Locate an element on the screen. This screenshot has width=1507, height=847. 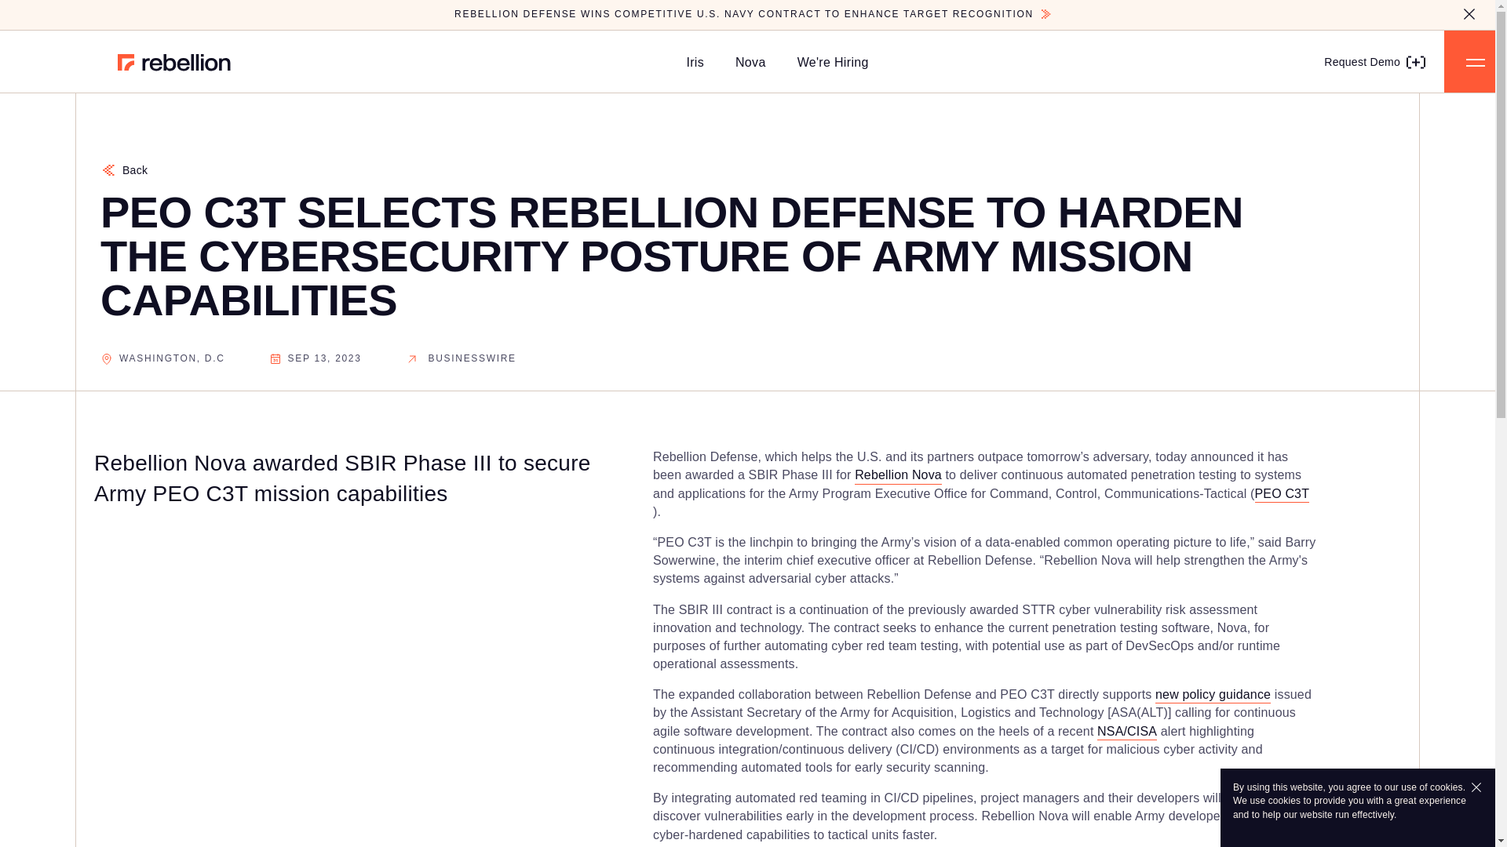
Request Demo is located at coordinates (1375, 61).